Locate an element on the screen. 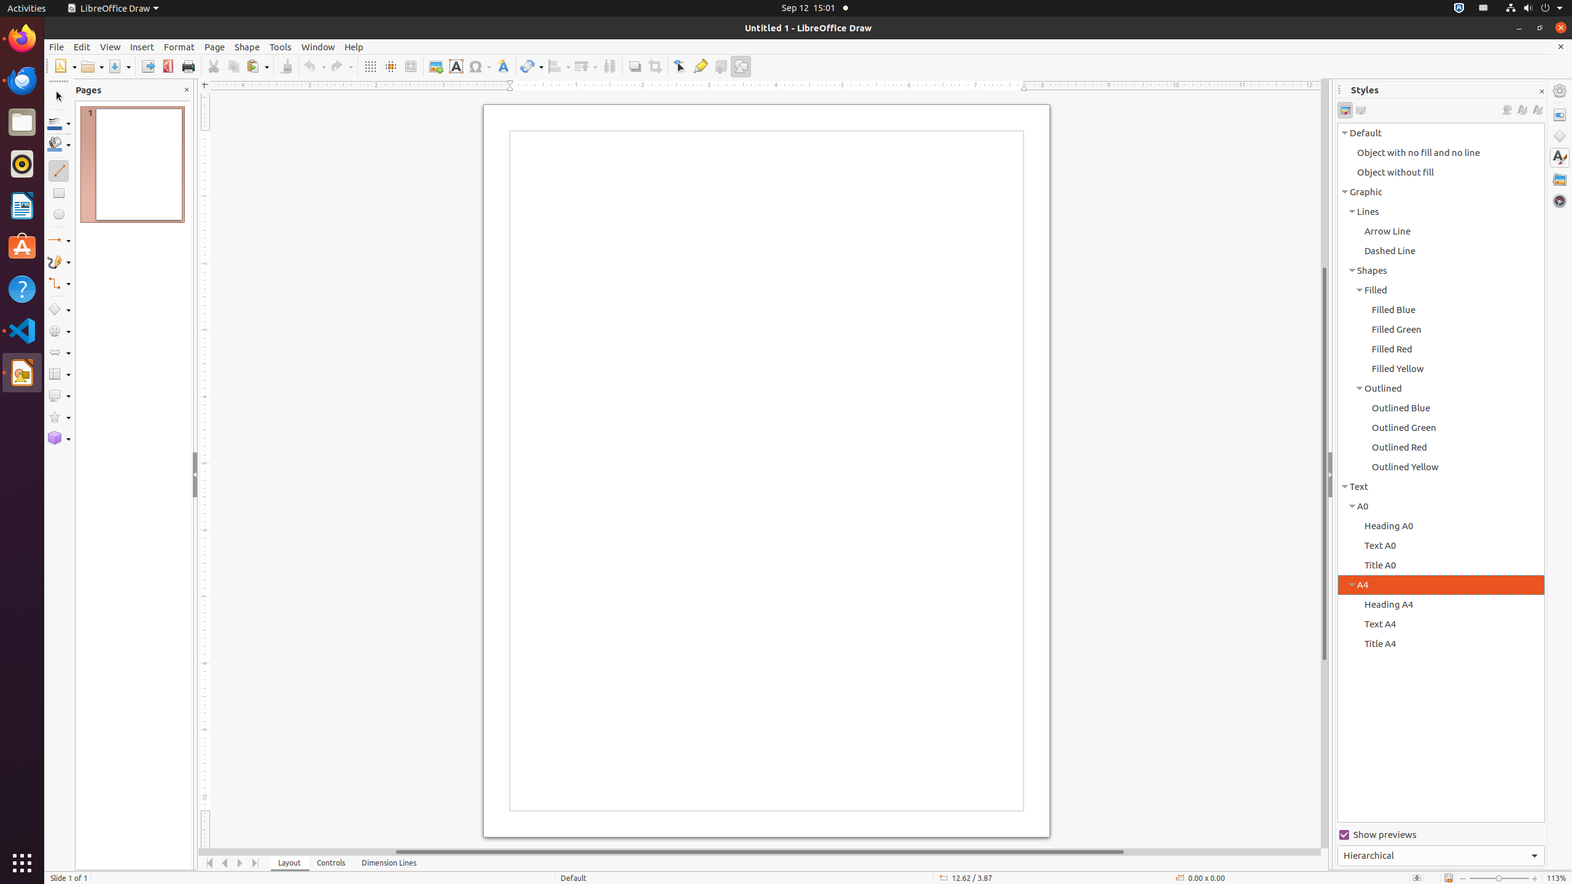 This screenshot has height=884, width=1572. Helplines While Moving is located at coordinates (391, 66).